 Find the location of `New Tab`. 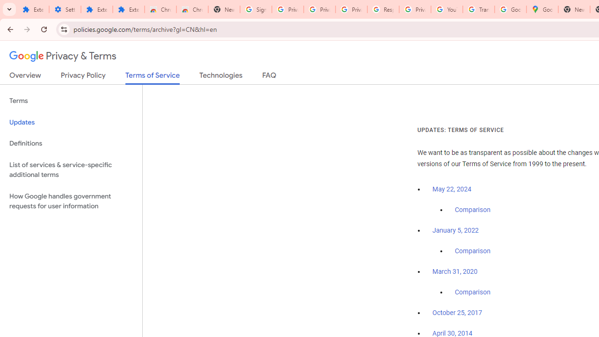

New Tab is located at coordinates (224, 9).